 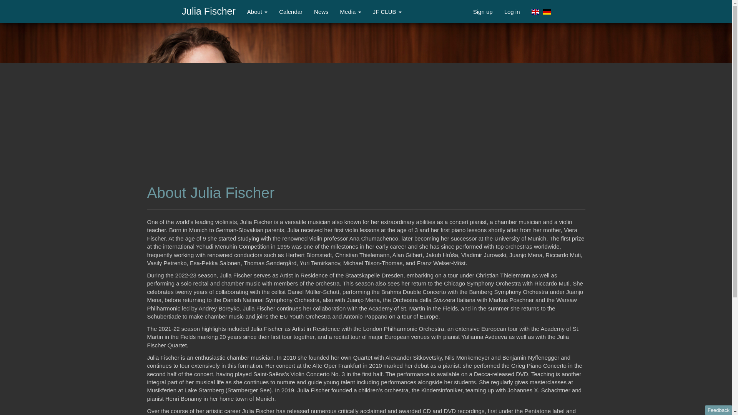 I want to click on JF CLUB, so click(x=387, y=12).